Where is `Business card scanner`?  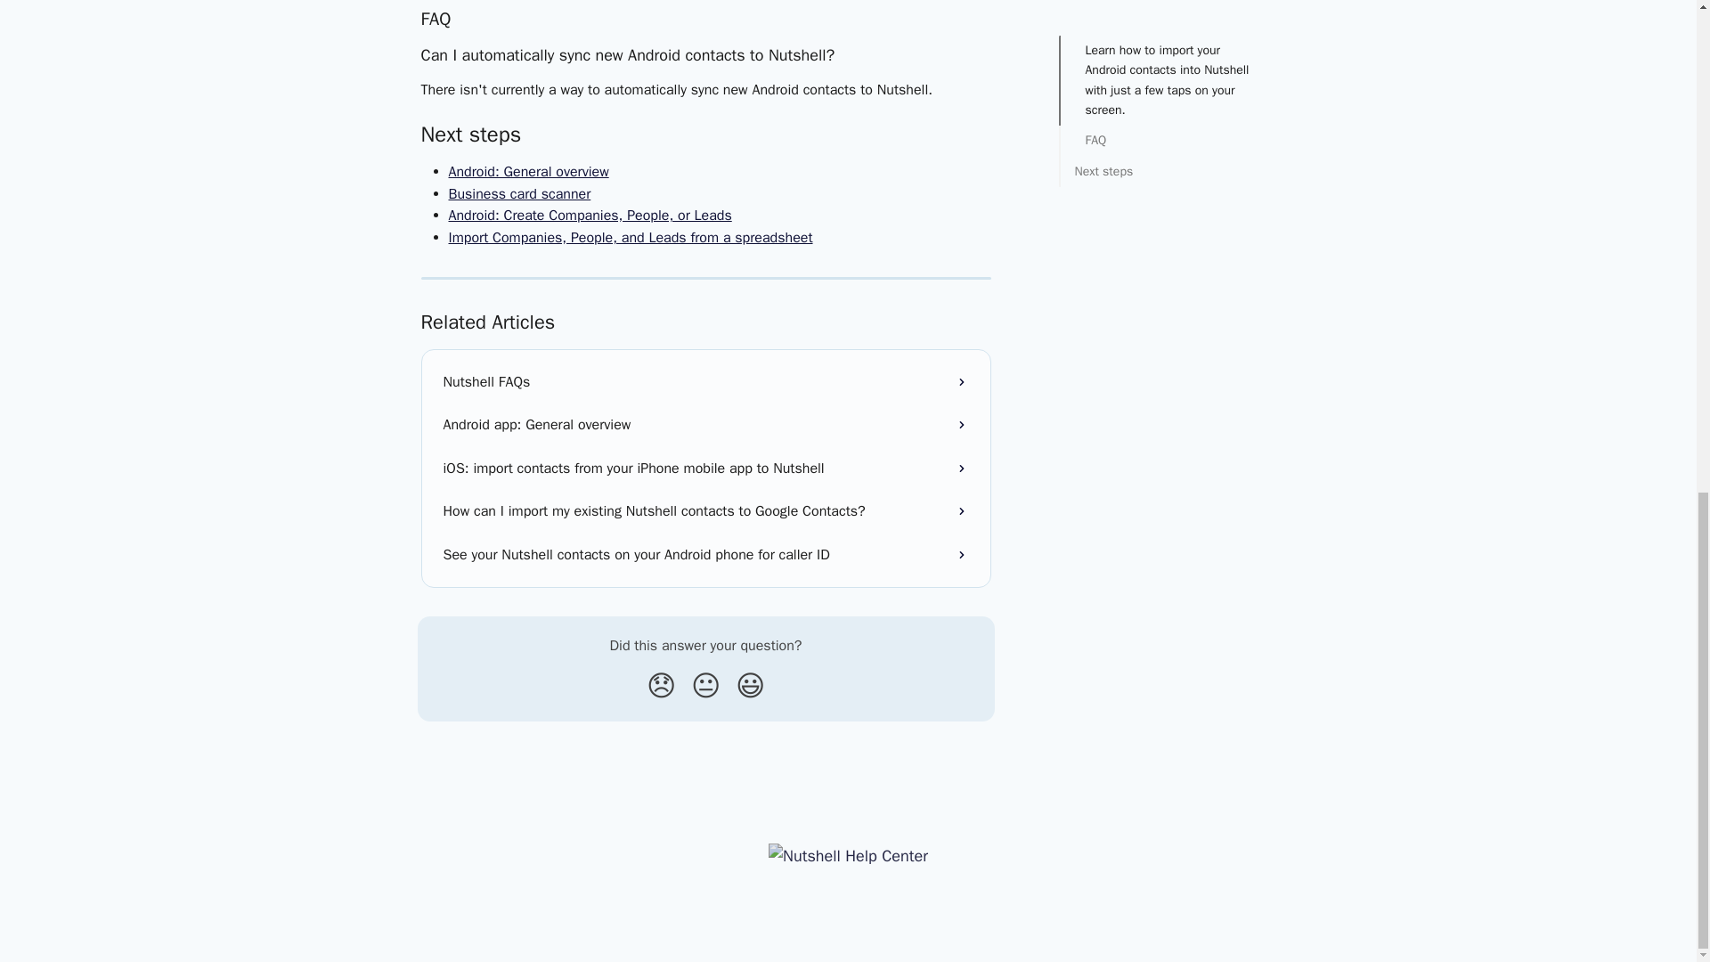 Business card scanner is located at coordinates (520, 194).